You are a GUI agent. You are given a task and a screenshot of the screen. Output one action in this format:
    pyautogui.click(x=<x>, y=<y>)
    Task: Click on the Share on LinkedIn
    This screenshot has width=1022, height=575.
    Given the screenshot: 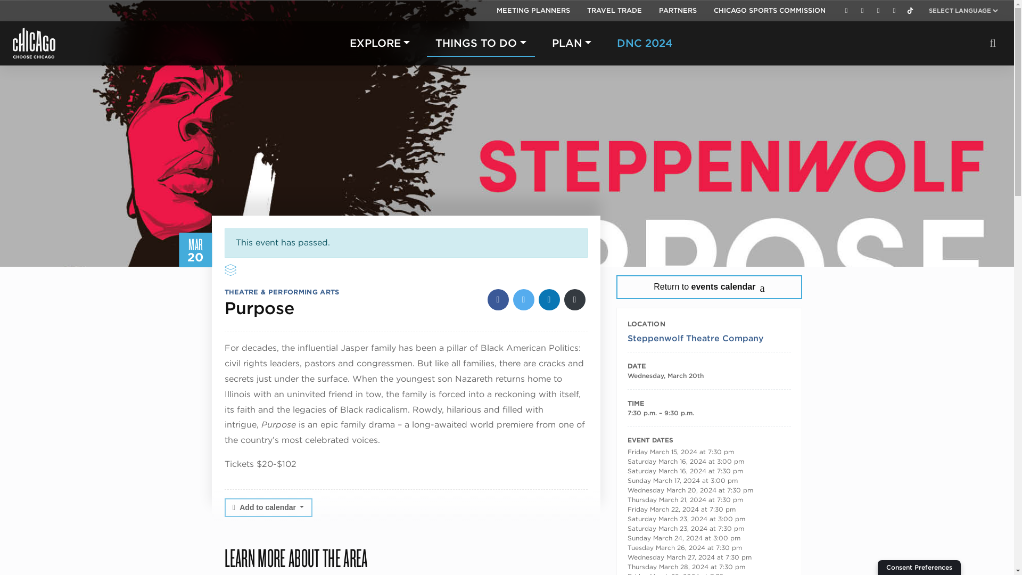 What is the action you would take?
    pyautogui.click(x=549, y=300)
    